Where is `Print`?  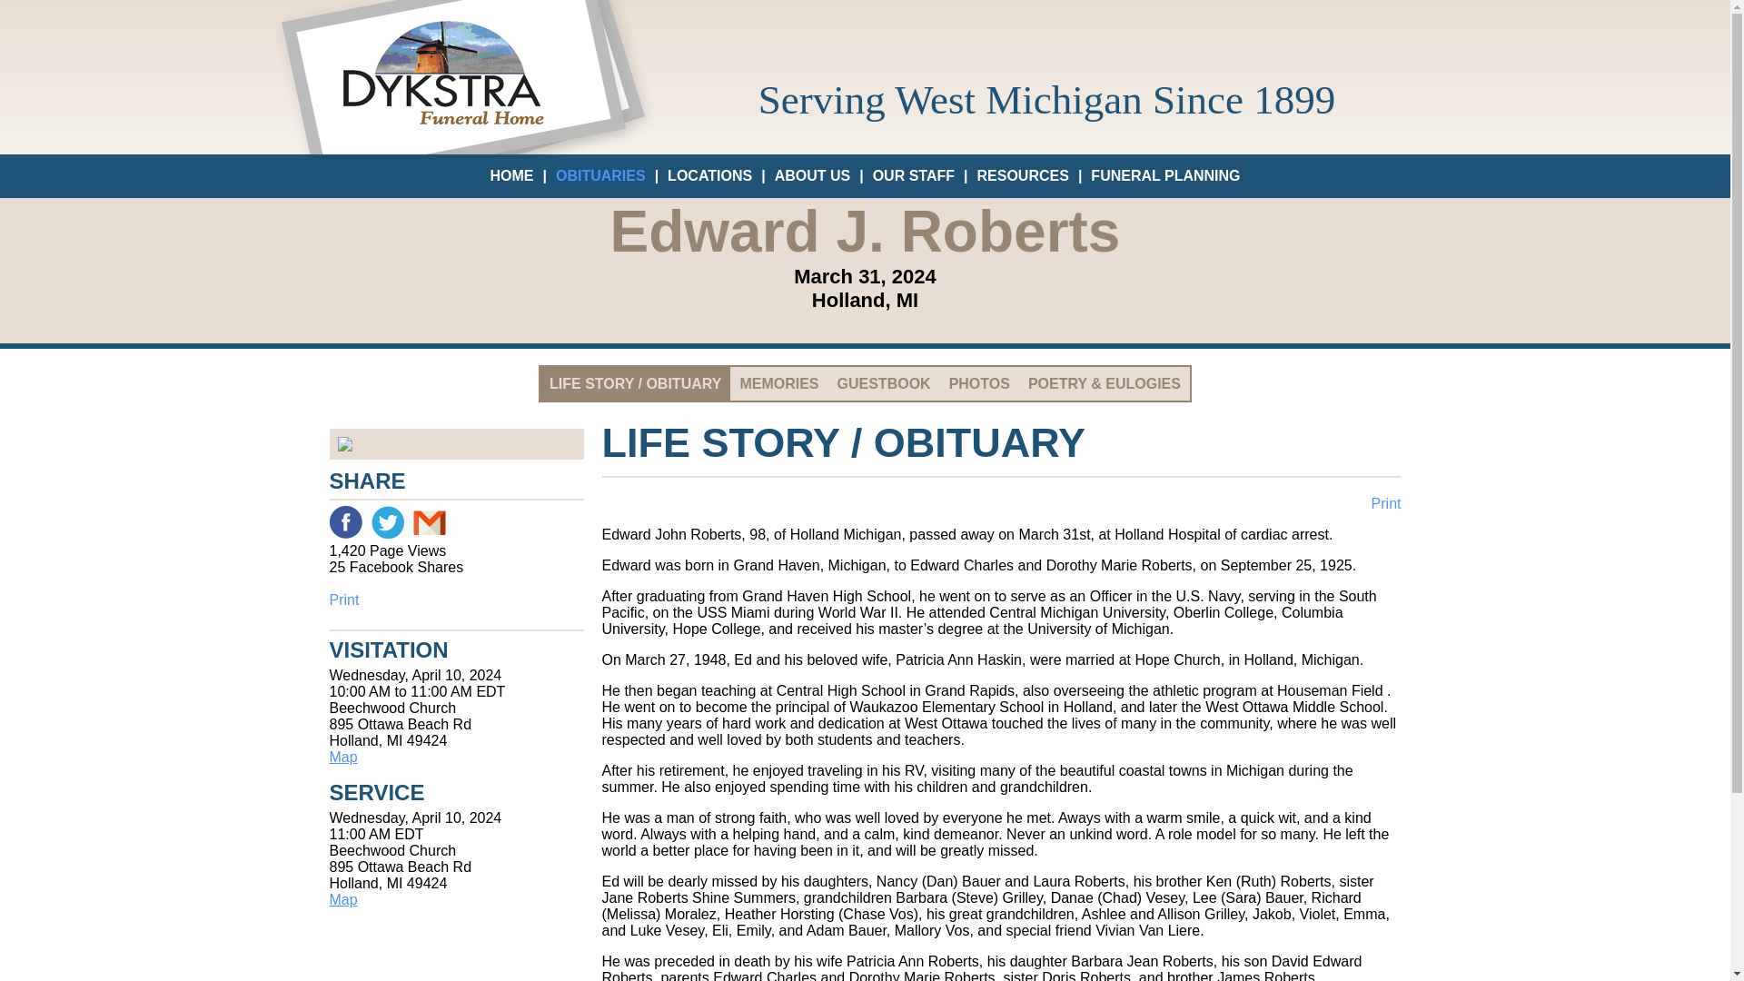
Print is located at coordinates (1386, 503).